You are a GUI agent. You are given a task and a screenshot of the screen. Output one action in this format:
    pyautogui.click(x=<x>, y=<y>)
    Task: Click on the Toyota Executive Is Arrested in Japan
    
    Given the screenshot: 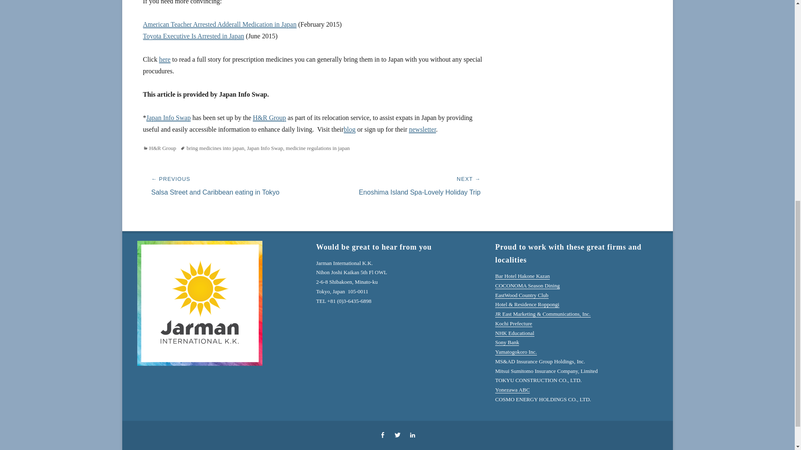 What is the action you would take?
    pyautogui.click(x=193, y=36)
    